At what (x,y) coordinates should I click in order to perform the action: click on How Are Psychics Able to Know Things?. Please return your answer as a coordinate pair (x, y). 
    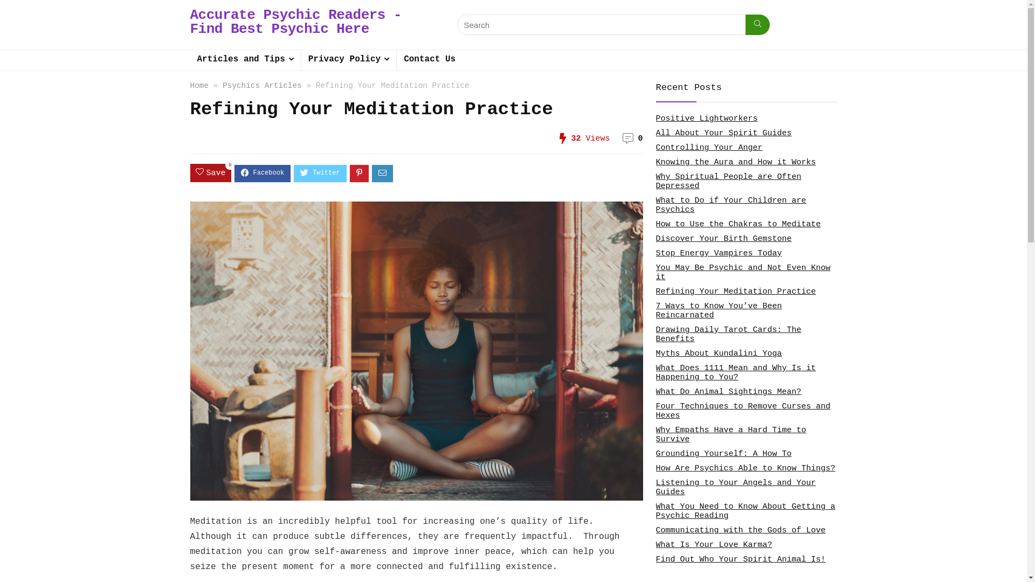
    Looking at the image, I should click on (745, 469).